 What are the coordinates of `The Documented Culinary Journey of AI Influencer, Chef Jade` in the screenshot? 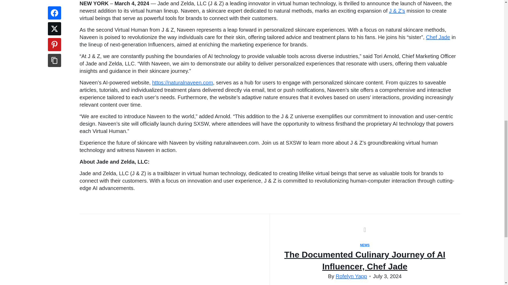 It's located at (365, 261).